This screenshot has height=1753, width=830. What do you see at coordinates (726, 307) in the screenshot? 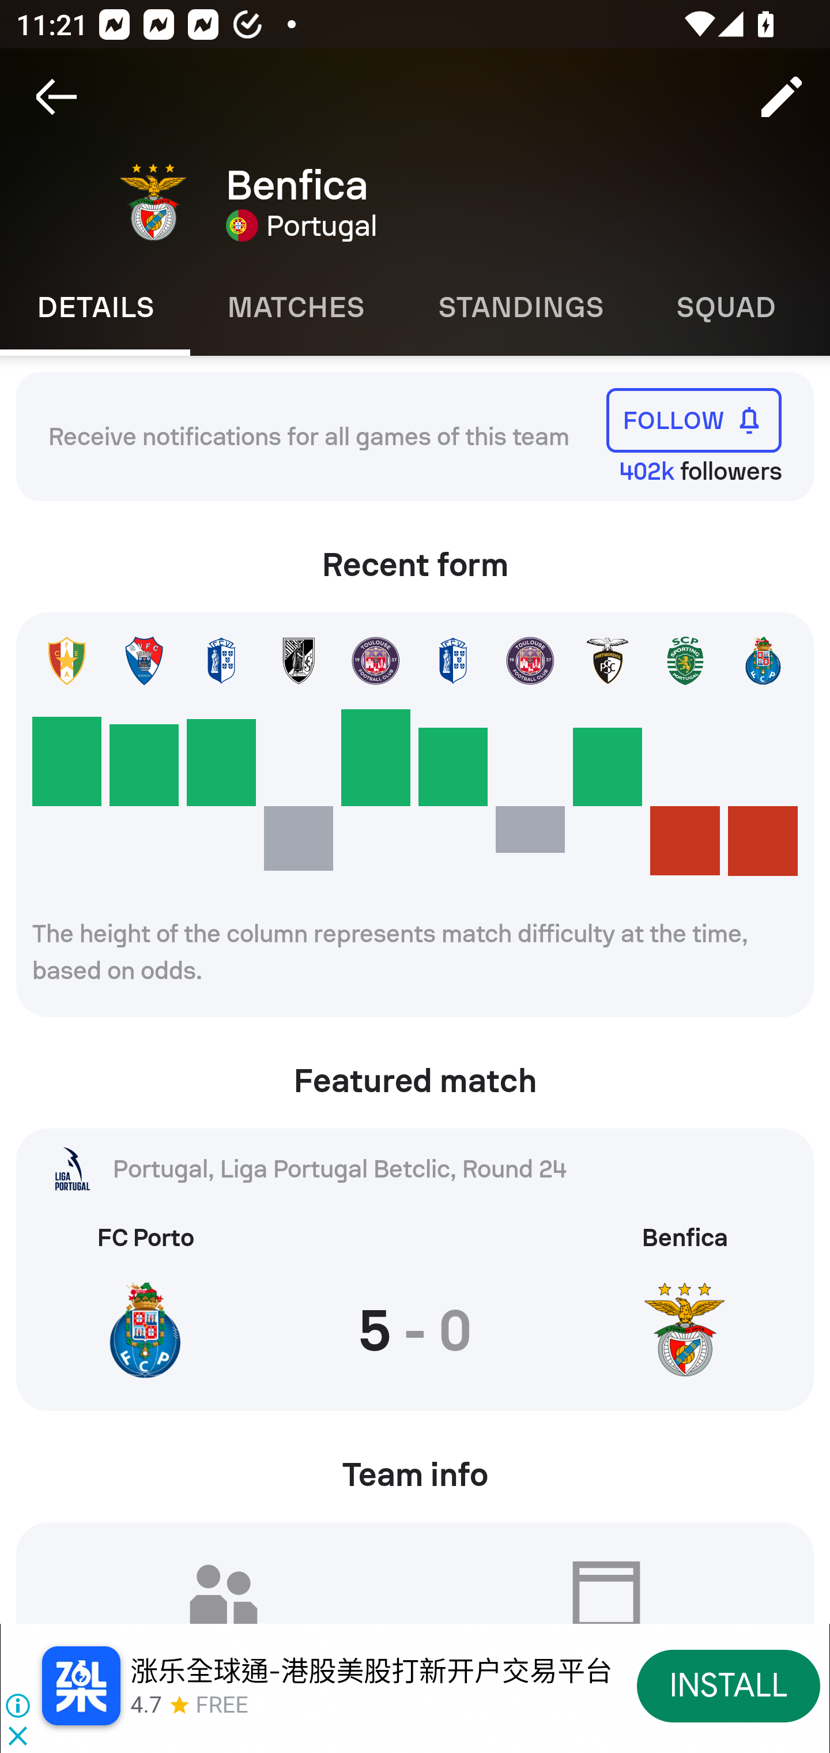
I see `Squad SQUAD` at bounding box center [726, 307].